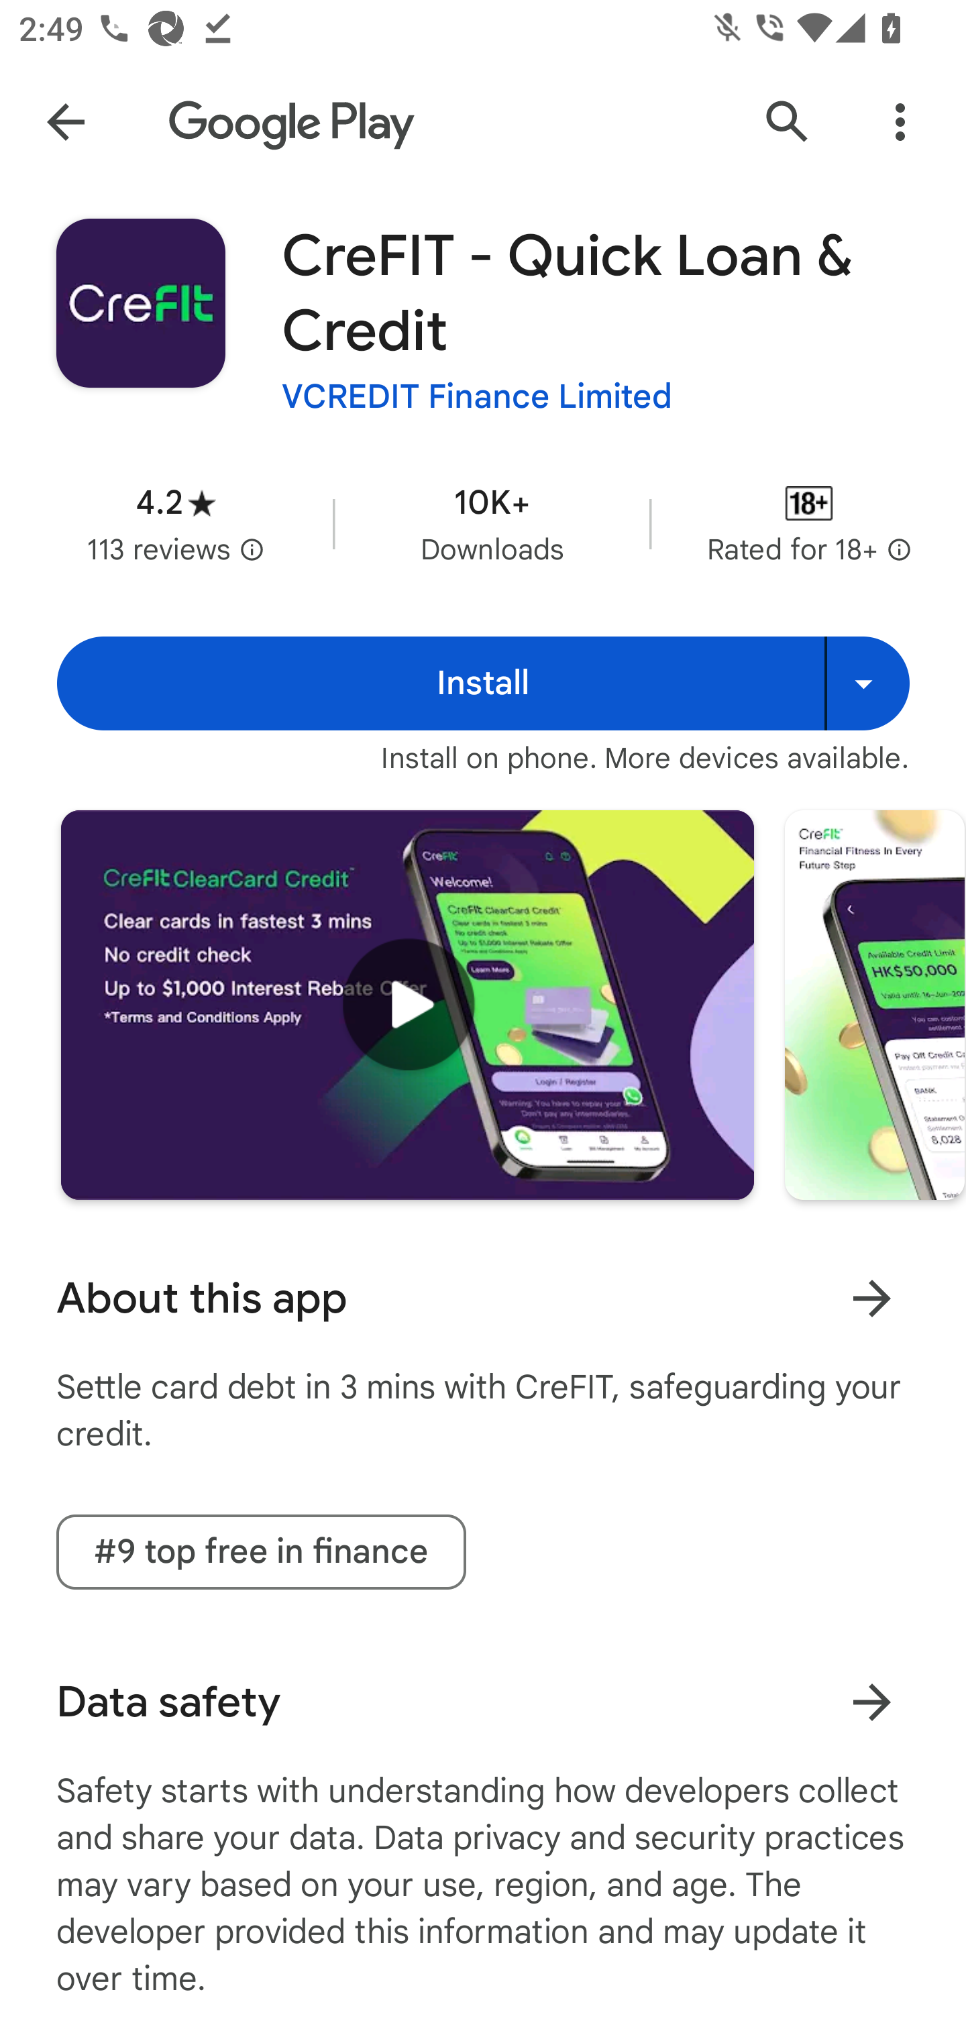 The height and width of the screenshot is (2039, 966). Describe the element at coordinates (871, 1701) in the screenshot. I see `Learn more about data safety` at that location.